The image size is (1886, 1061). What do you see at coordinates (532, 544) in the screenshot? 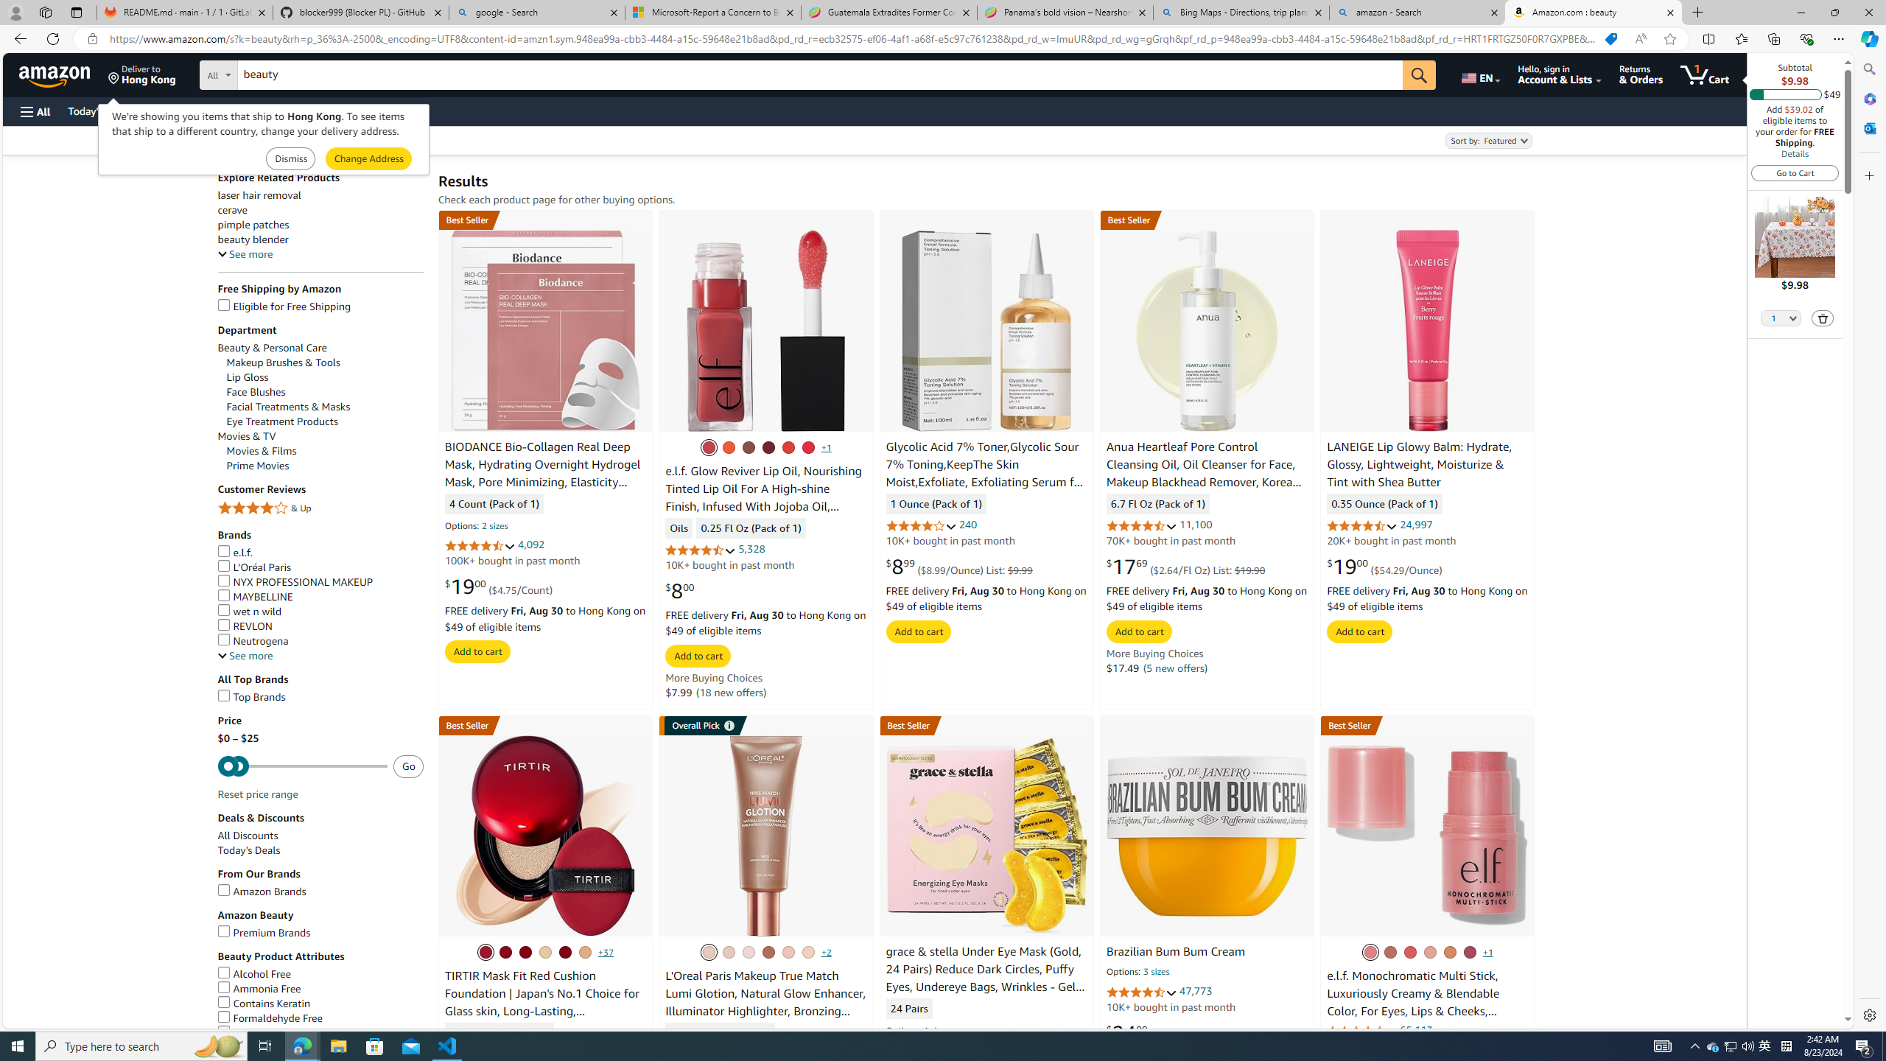
I see `4,092` at bounding box center [532, 544].